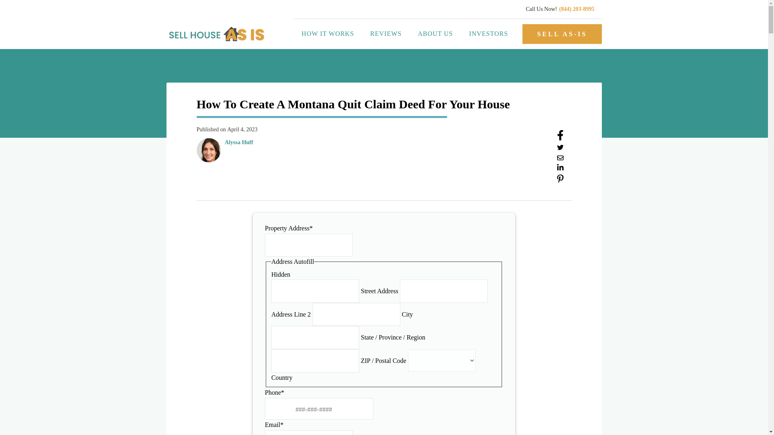 The image size is (774, 435). What do you see at coordinates (385, 34) in the screenshot?
I see `REVIEWS` at bounding box center [385, 34].